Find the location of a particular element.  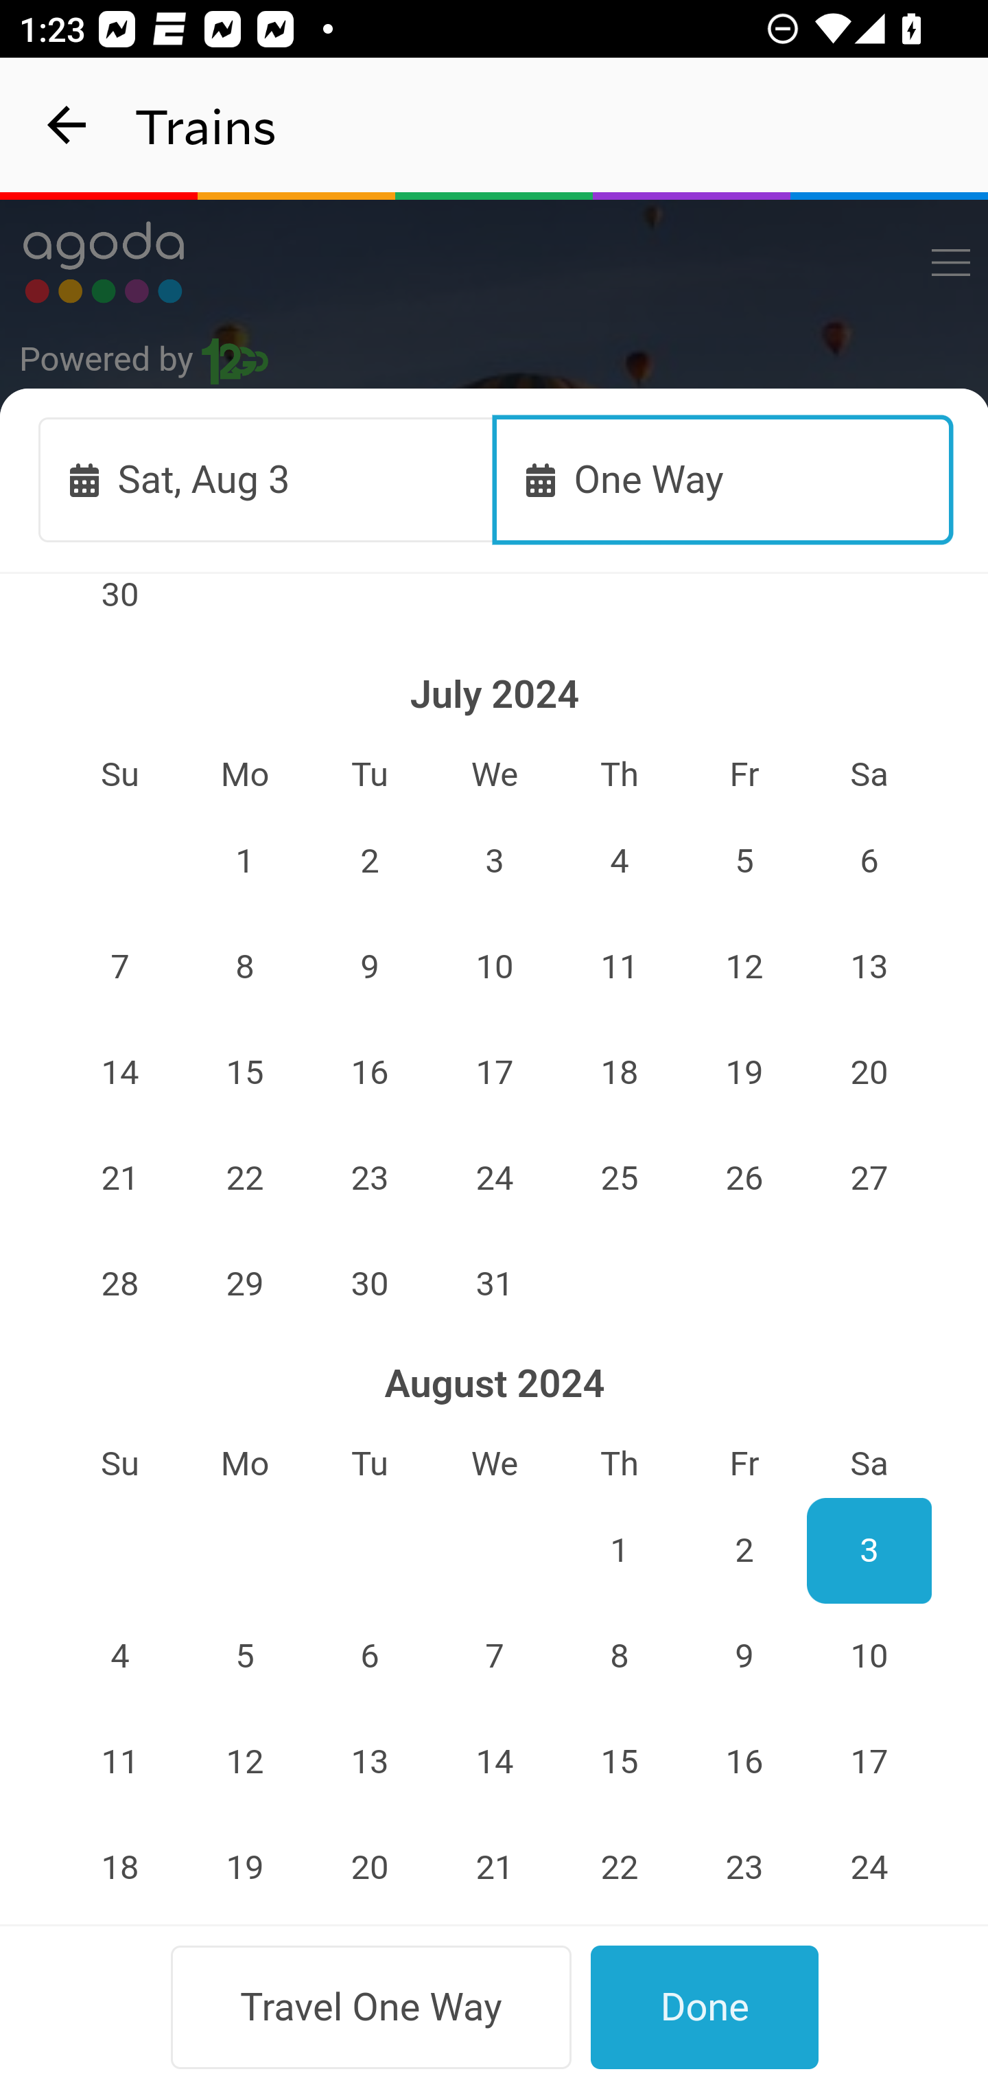

9 is located at coordinates (370, 967).